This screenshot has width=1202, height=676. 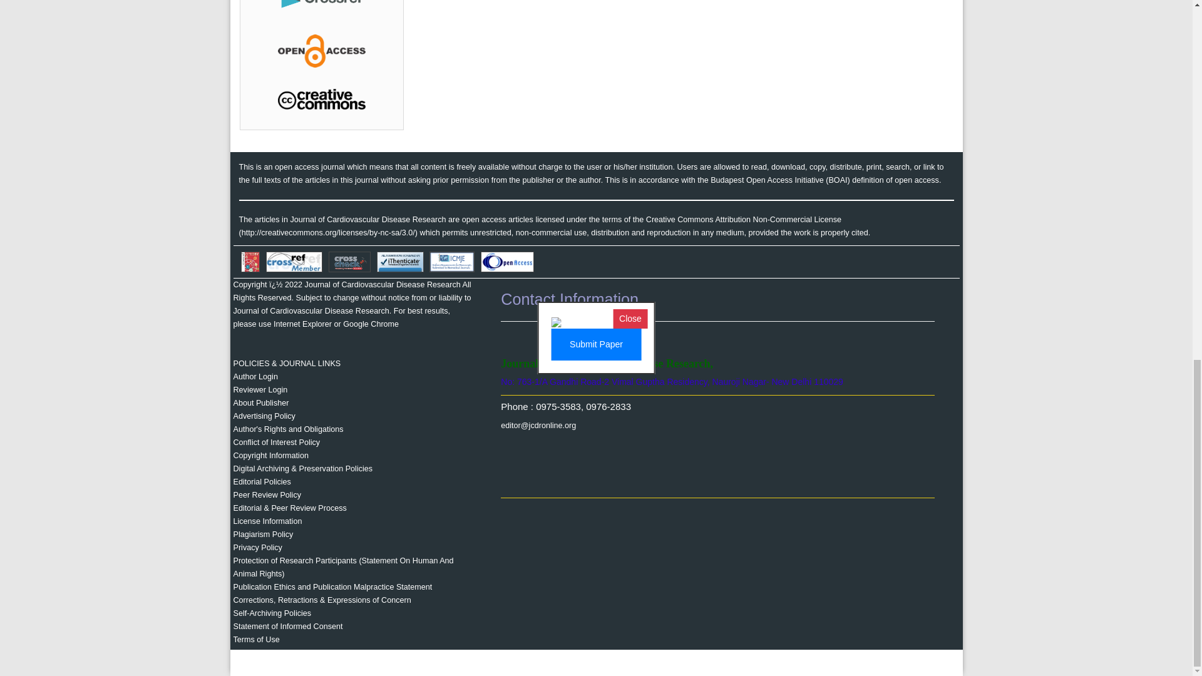 What do you see at coordinates (262, 481) in the screenshot?
I see `Editorial Policies` at bounding box center [262, 481].